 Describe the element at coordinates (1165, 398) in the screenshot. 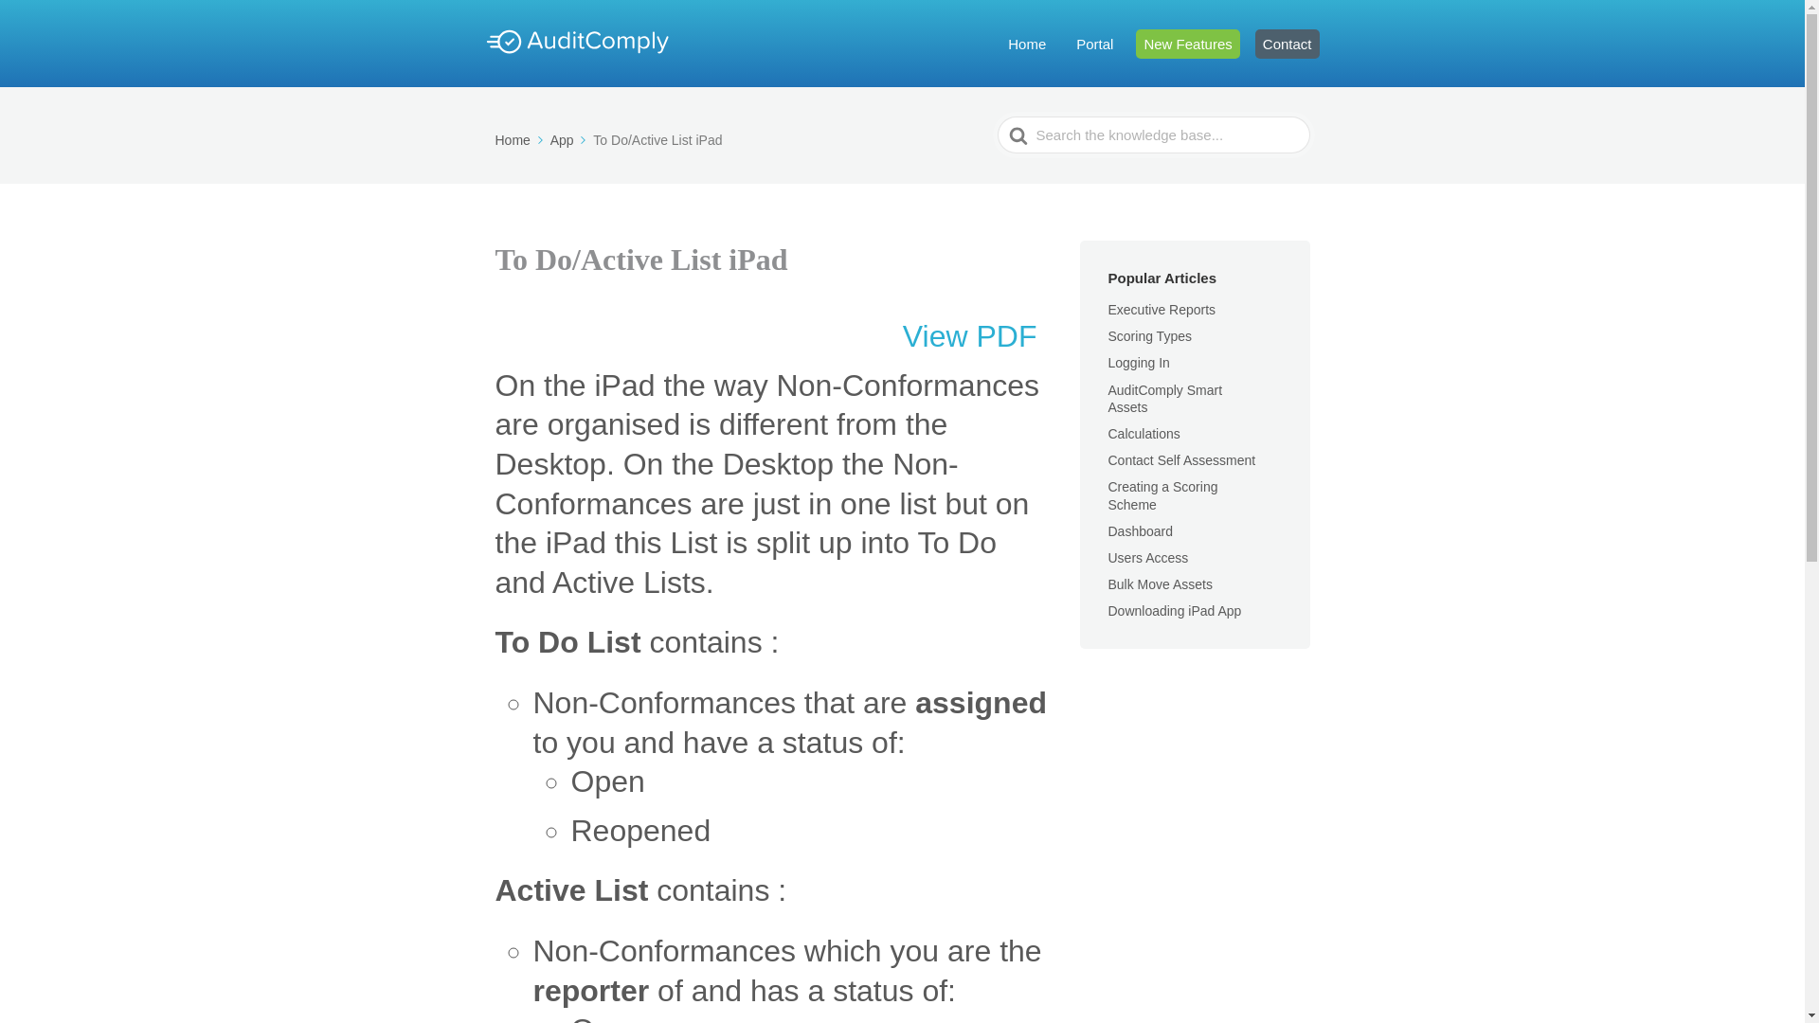

I see `AuditComply Smart Assets` at that location.